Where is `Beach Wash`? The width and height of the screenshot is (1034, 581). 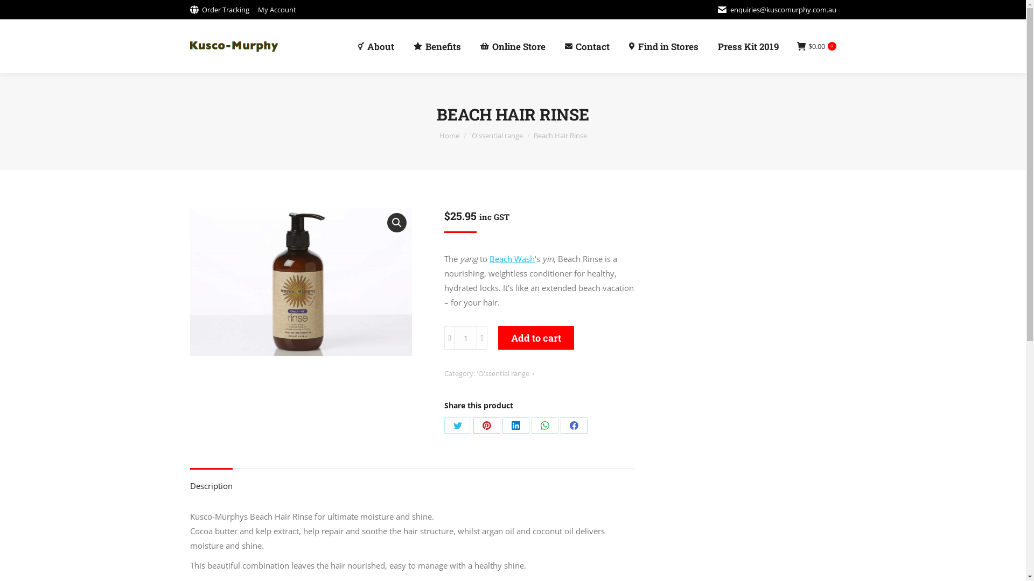 Beach Wash is located at coordinates (512, 259).